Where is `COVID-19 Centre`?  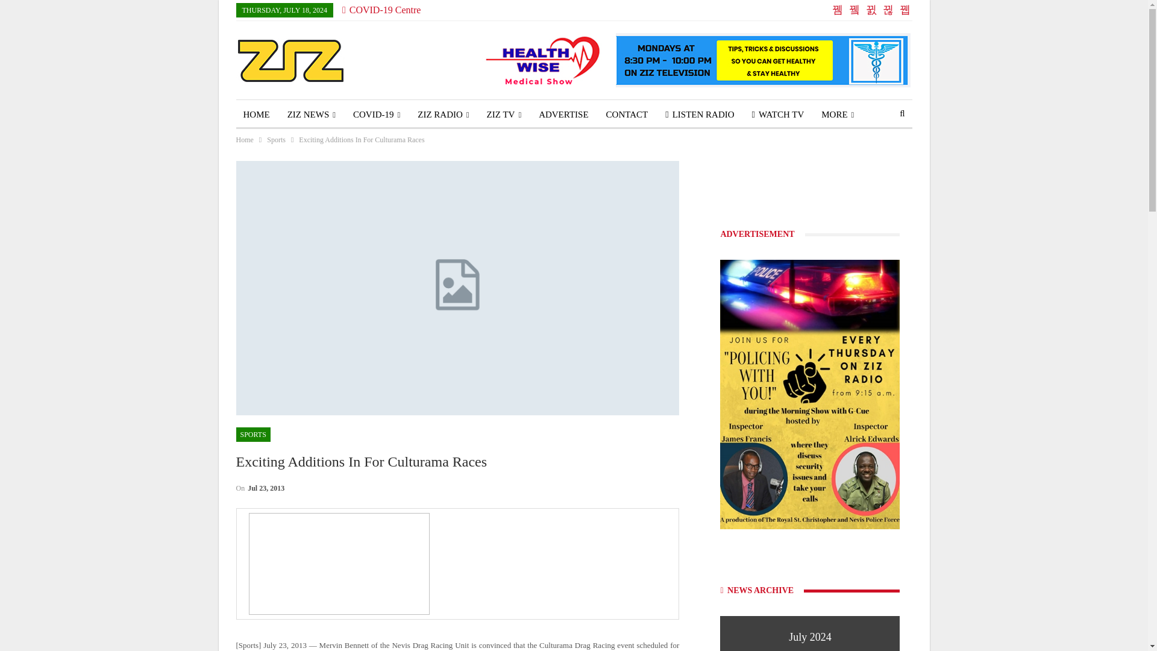 COVID-19 Centre is located at coordinates (381, 10).